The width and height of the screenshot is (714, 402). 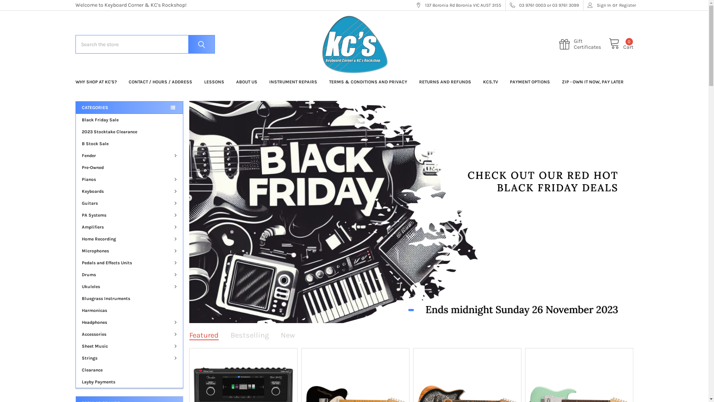 What do you see at coordinates (96, 82) in the screenshot?
I see `WHY SHOP AT KC'S?` at bounding box center [96, 82].